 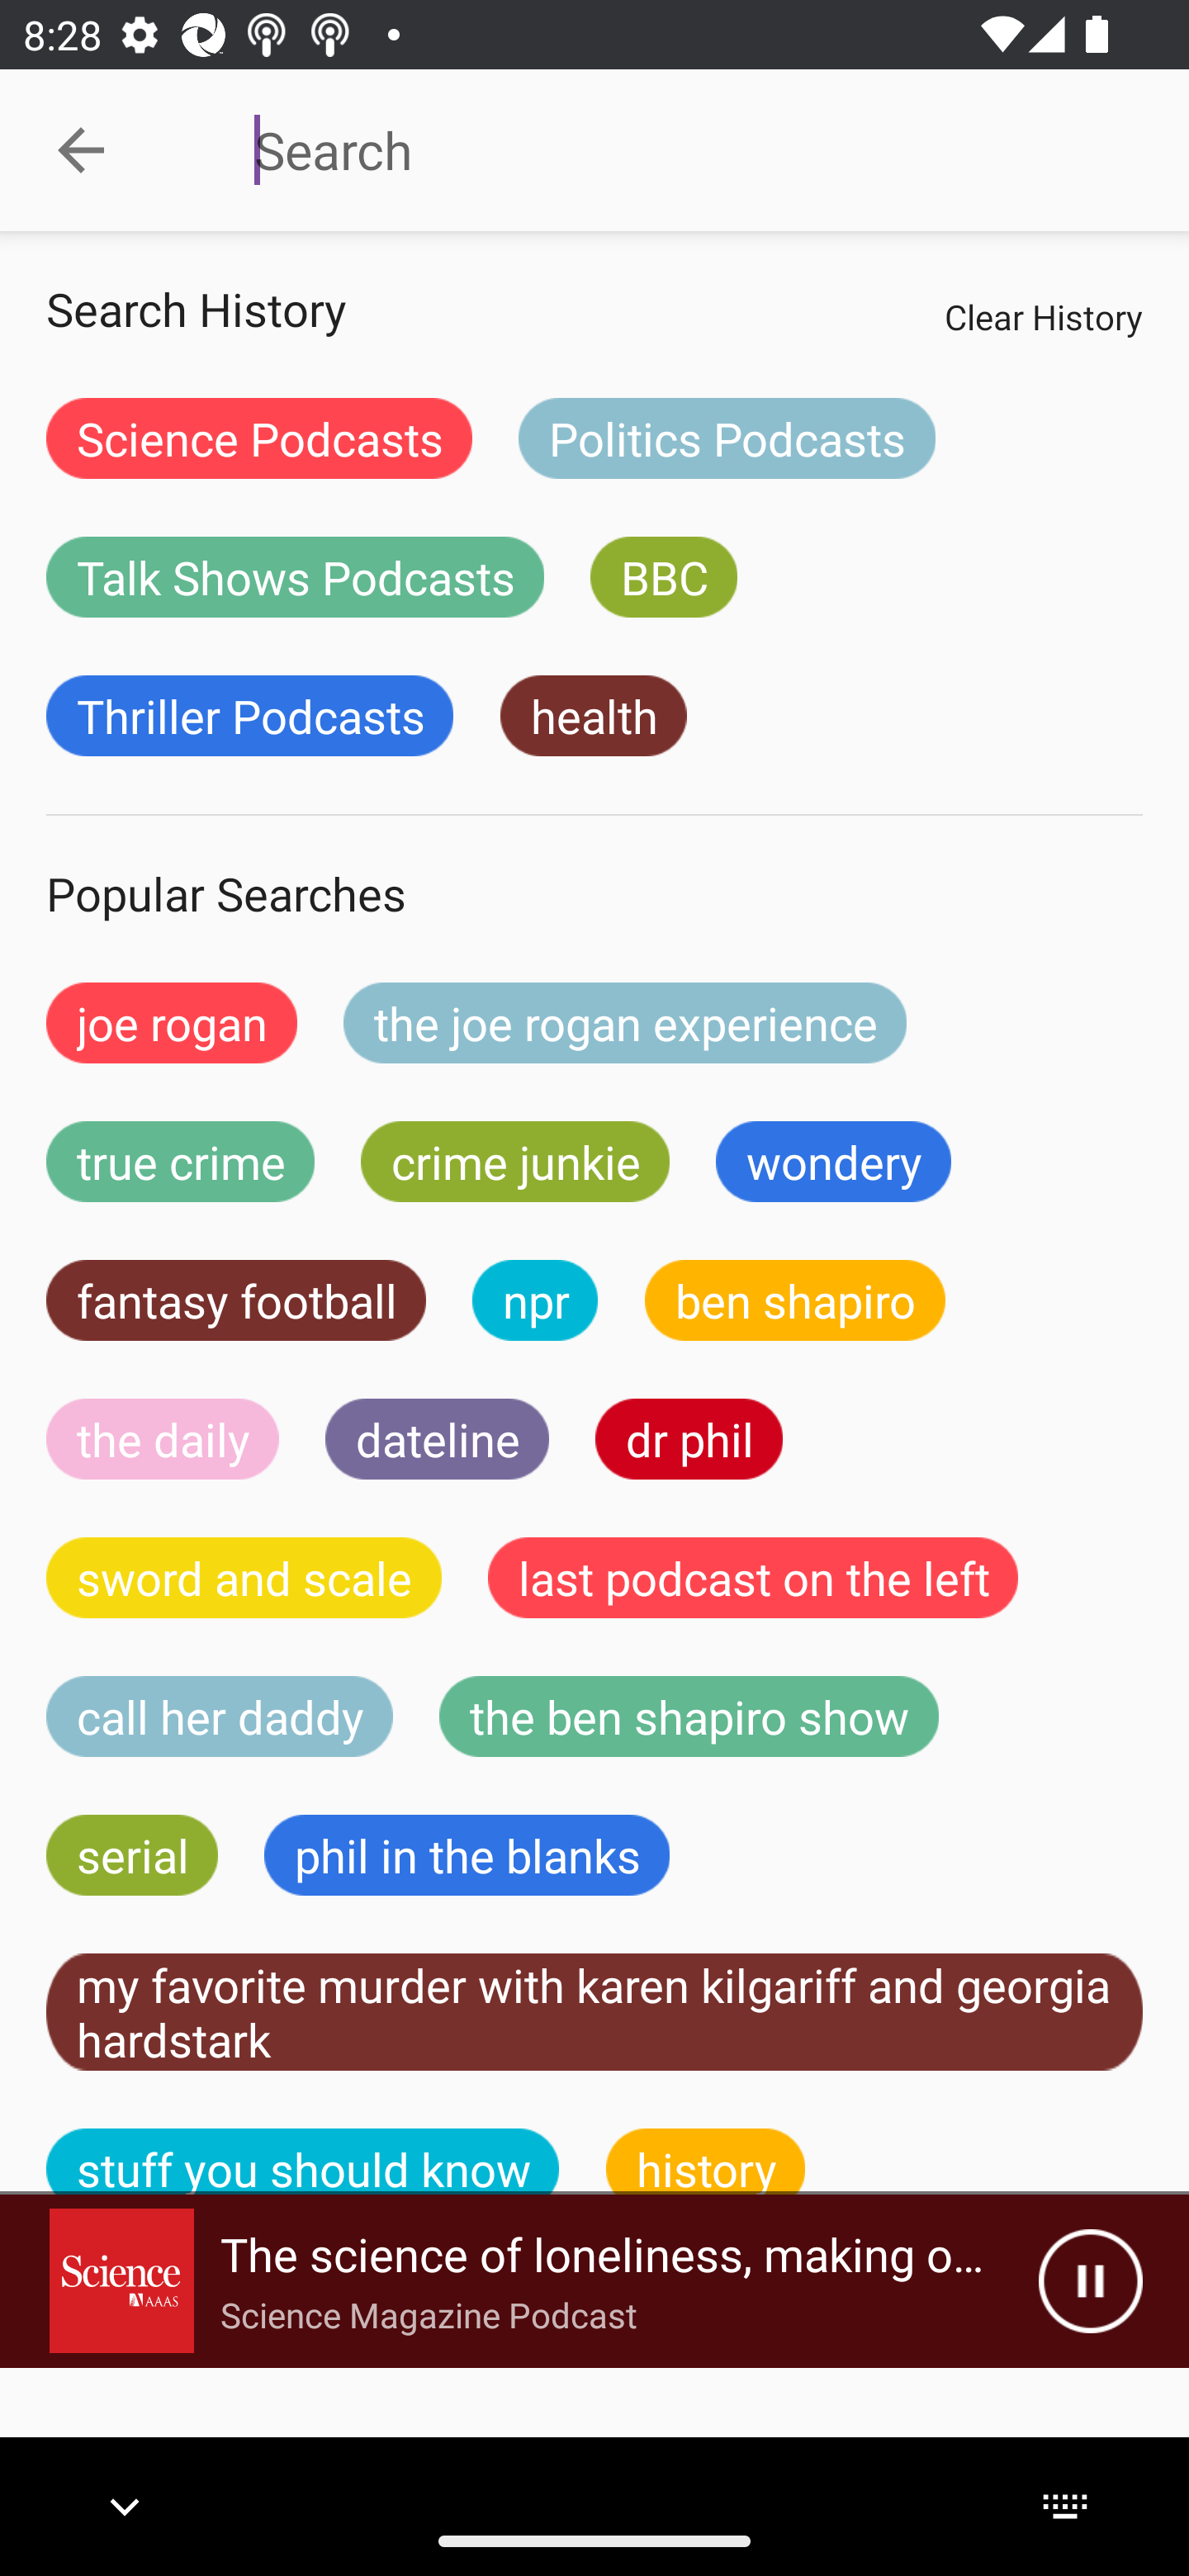 What do you see at coordinates (220, 1717) in the screenshot?
I see `call her daddy` at bounding box center [220, 1717].